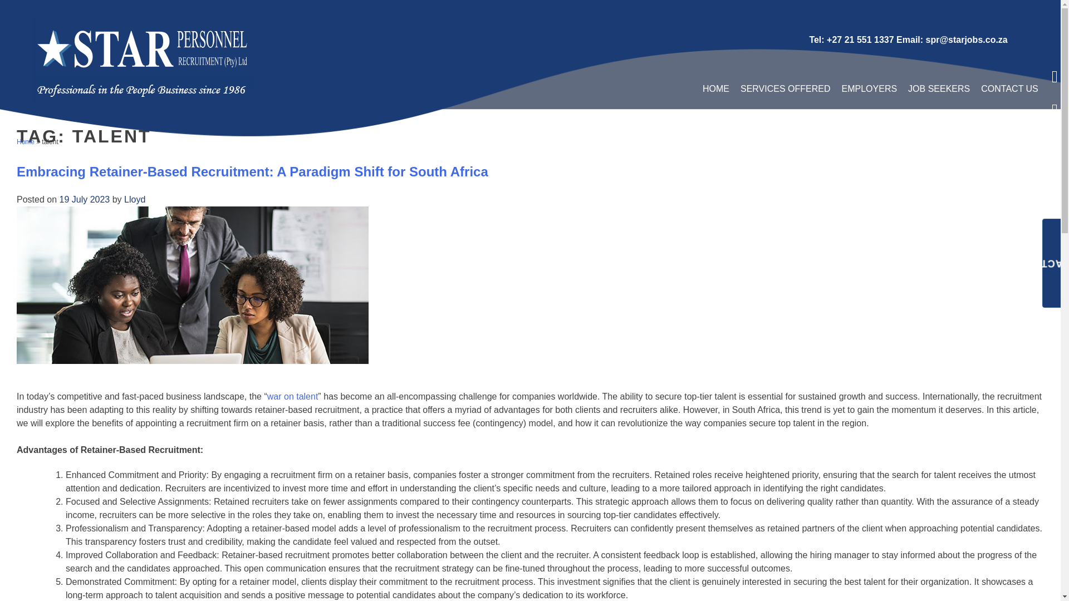 Image resolution: width=1069 pixels, height=601 pixels. Describe the element at coordinates (870, 88) in the screenshot. I see `EMPLOYERS` at that location.